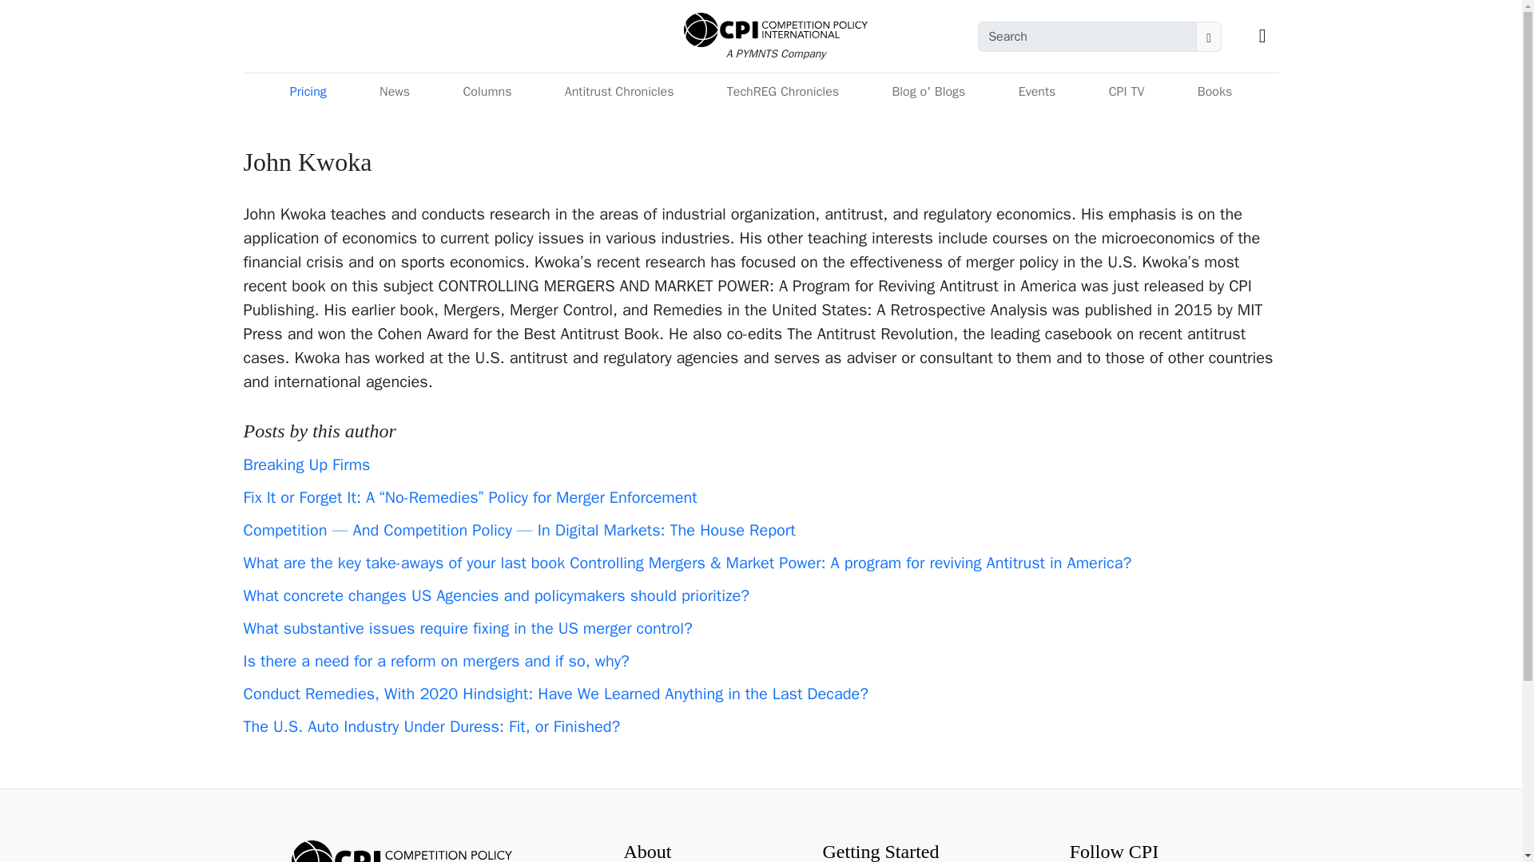  What do you see at coordinates (431, 726) in the screenshot?
I see `The U.S. Auto Industry Under Duress: Fit, or Finished?` at bounding box center [431, 726].